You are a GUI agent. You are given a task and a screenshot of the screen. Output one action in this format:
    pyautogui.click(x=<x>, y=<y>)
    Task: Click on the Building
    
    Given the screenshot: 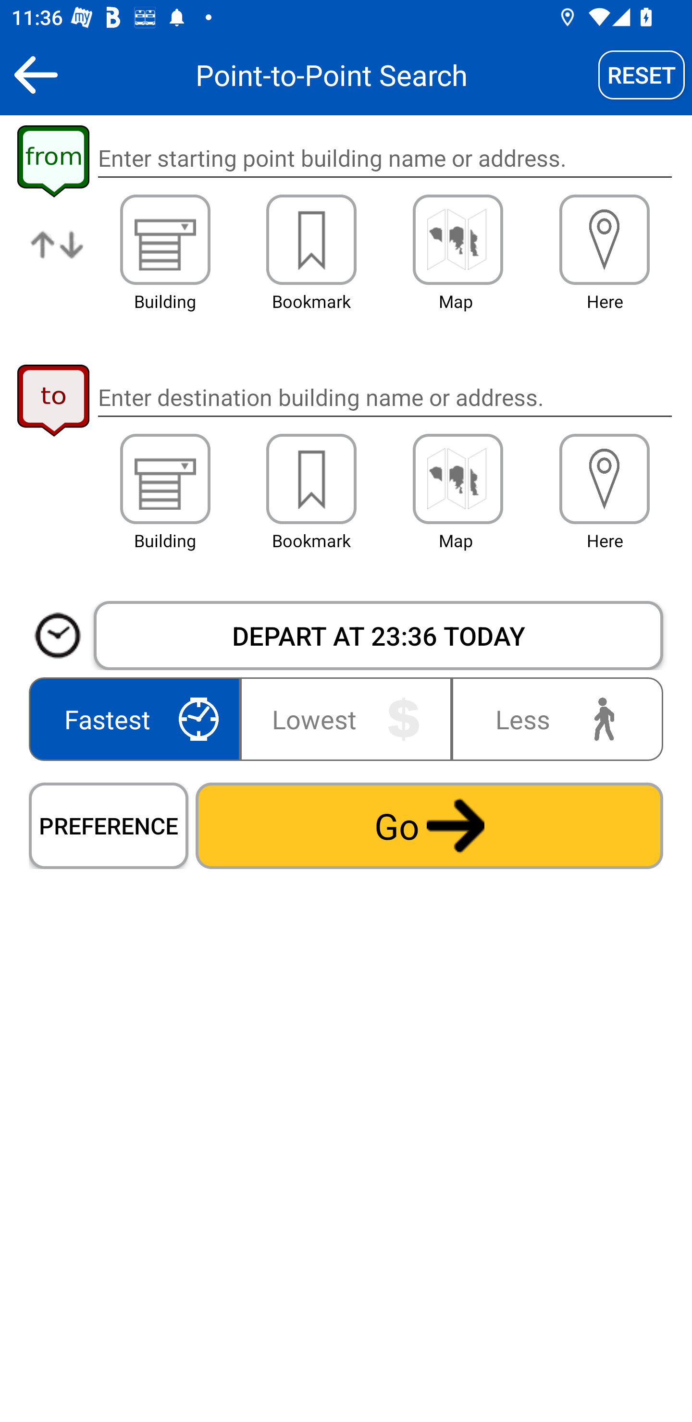 What is the action you would take?
    pyautogui.click(x=165, y=239)
    